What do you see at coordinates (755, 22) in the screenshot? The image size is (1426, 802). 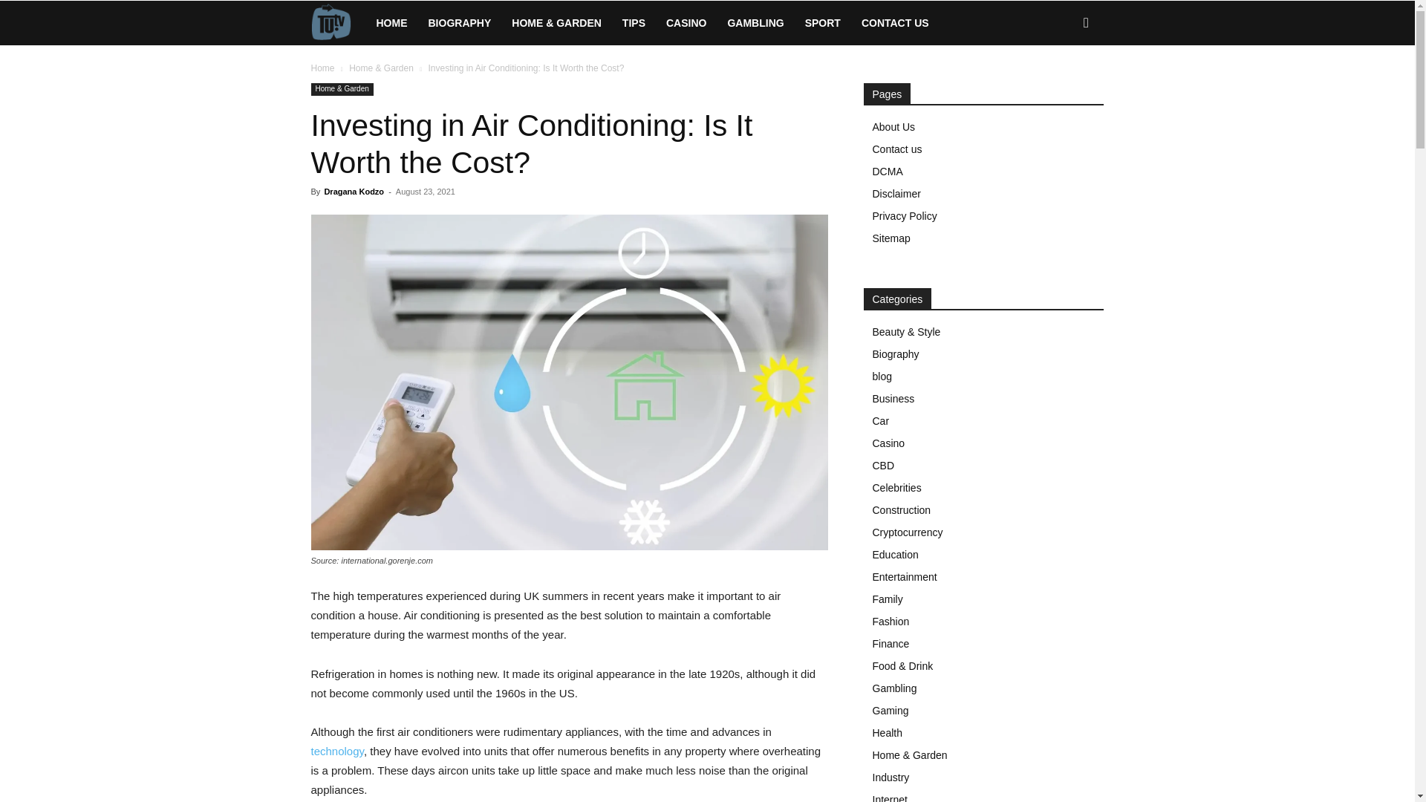 I see `GAMBLING` at bounding box center [755, 22].